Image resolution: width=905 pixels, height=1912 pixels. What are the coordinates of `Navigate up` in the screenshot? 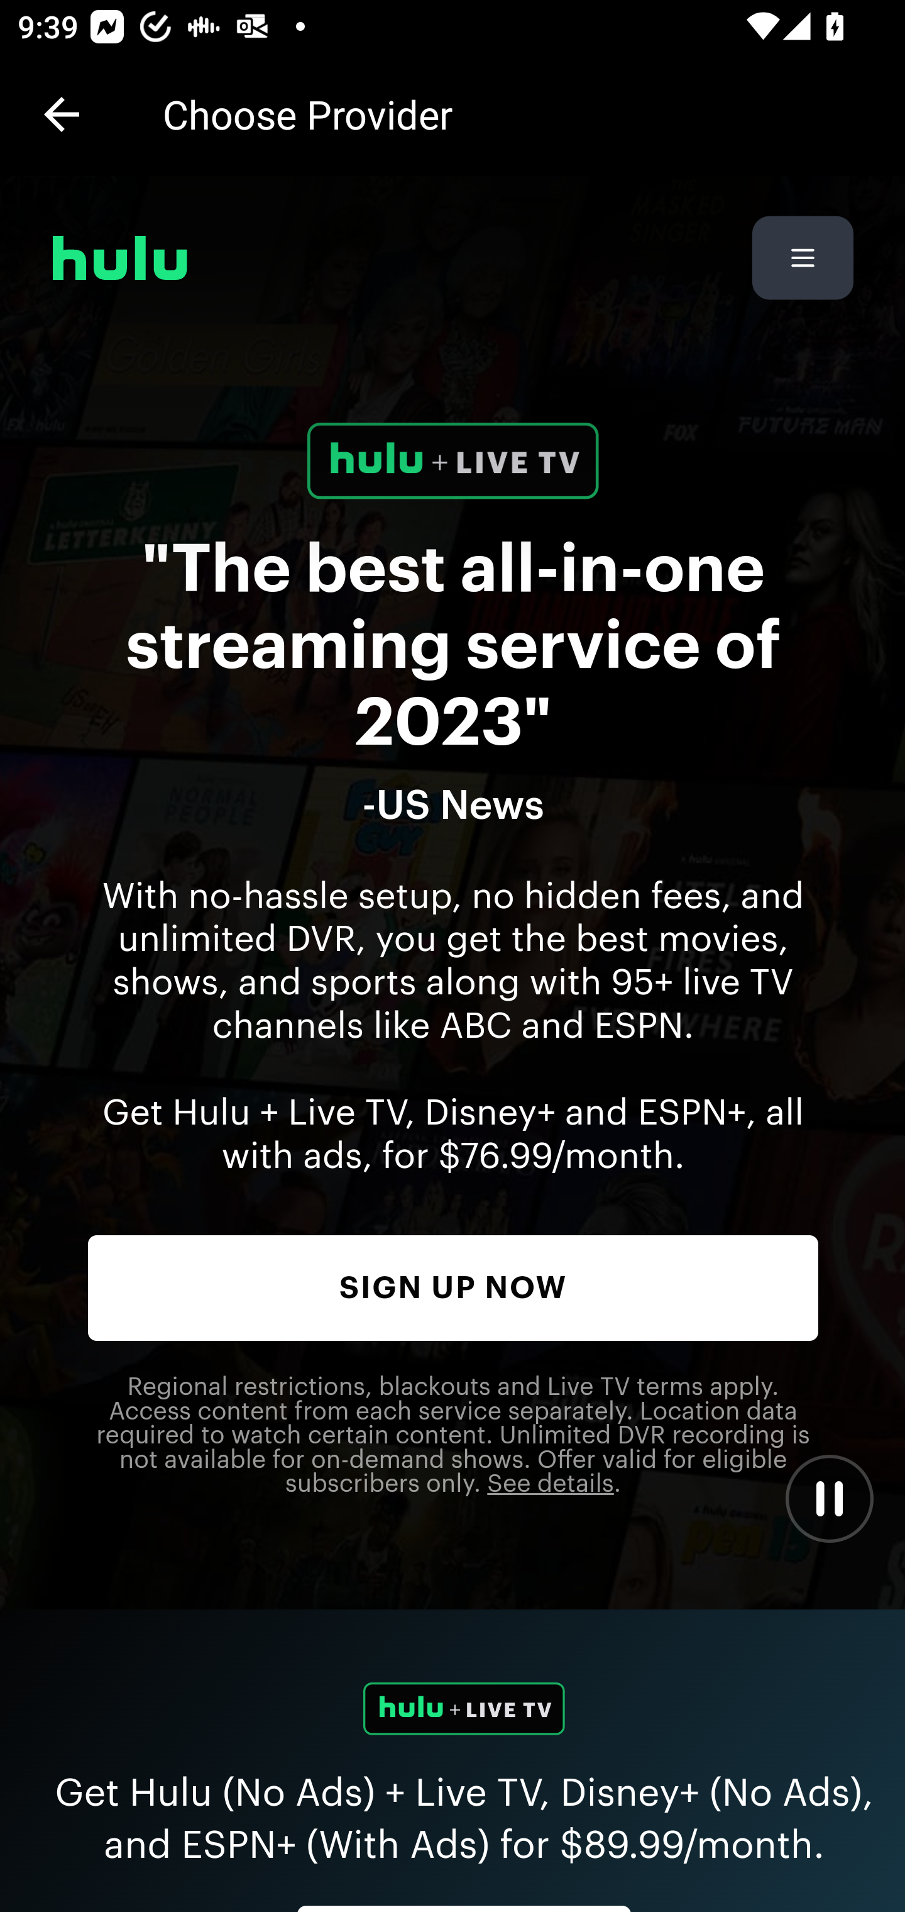 It's located at (62, 114).